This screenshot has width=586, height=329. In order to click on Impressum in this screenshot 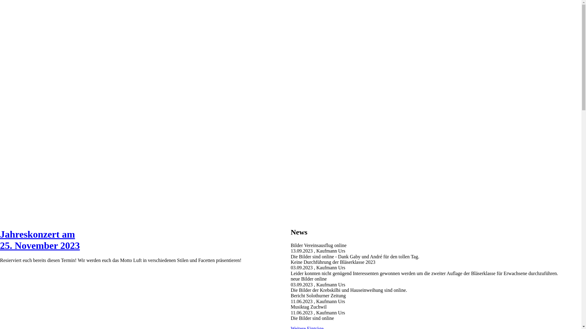, I will do `click(23, 119)`.